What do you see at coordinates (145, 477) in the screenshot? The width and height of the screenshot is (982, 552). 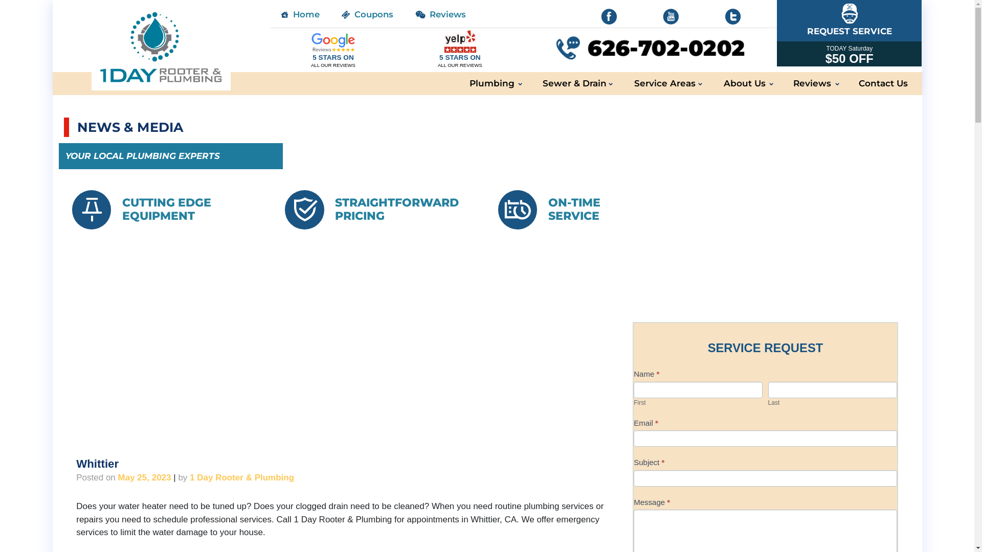 I see `May 25, 2023` at bounding box center [145, 477].